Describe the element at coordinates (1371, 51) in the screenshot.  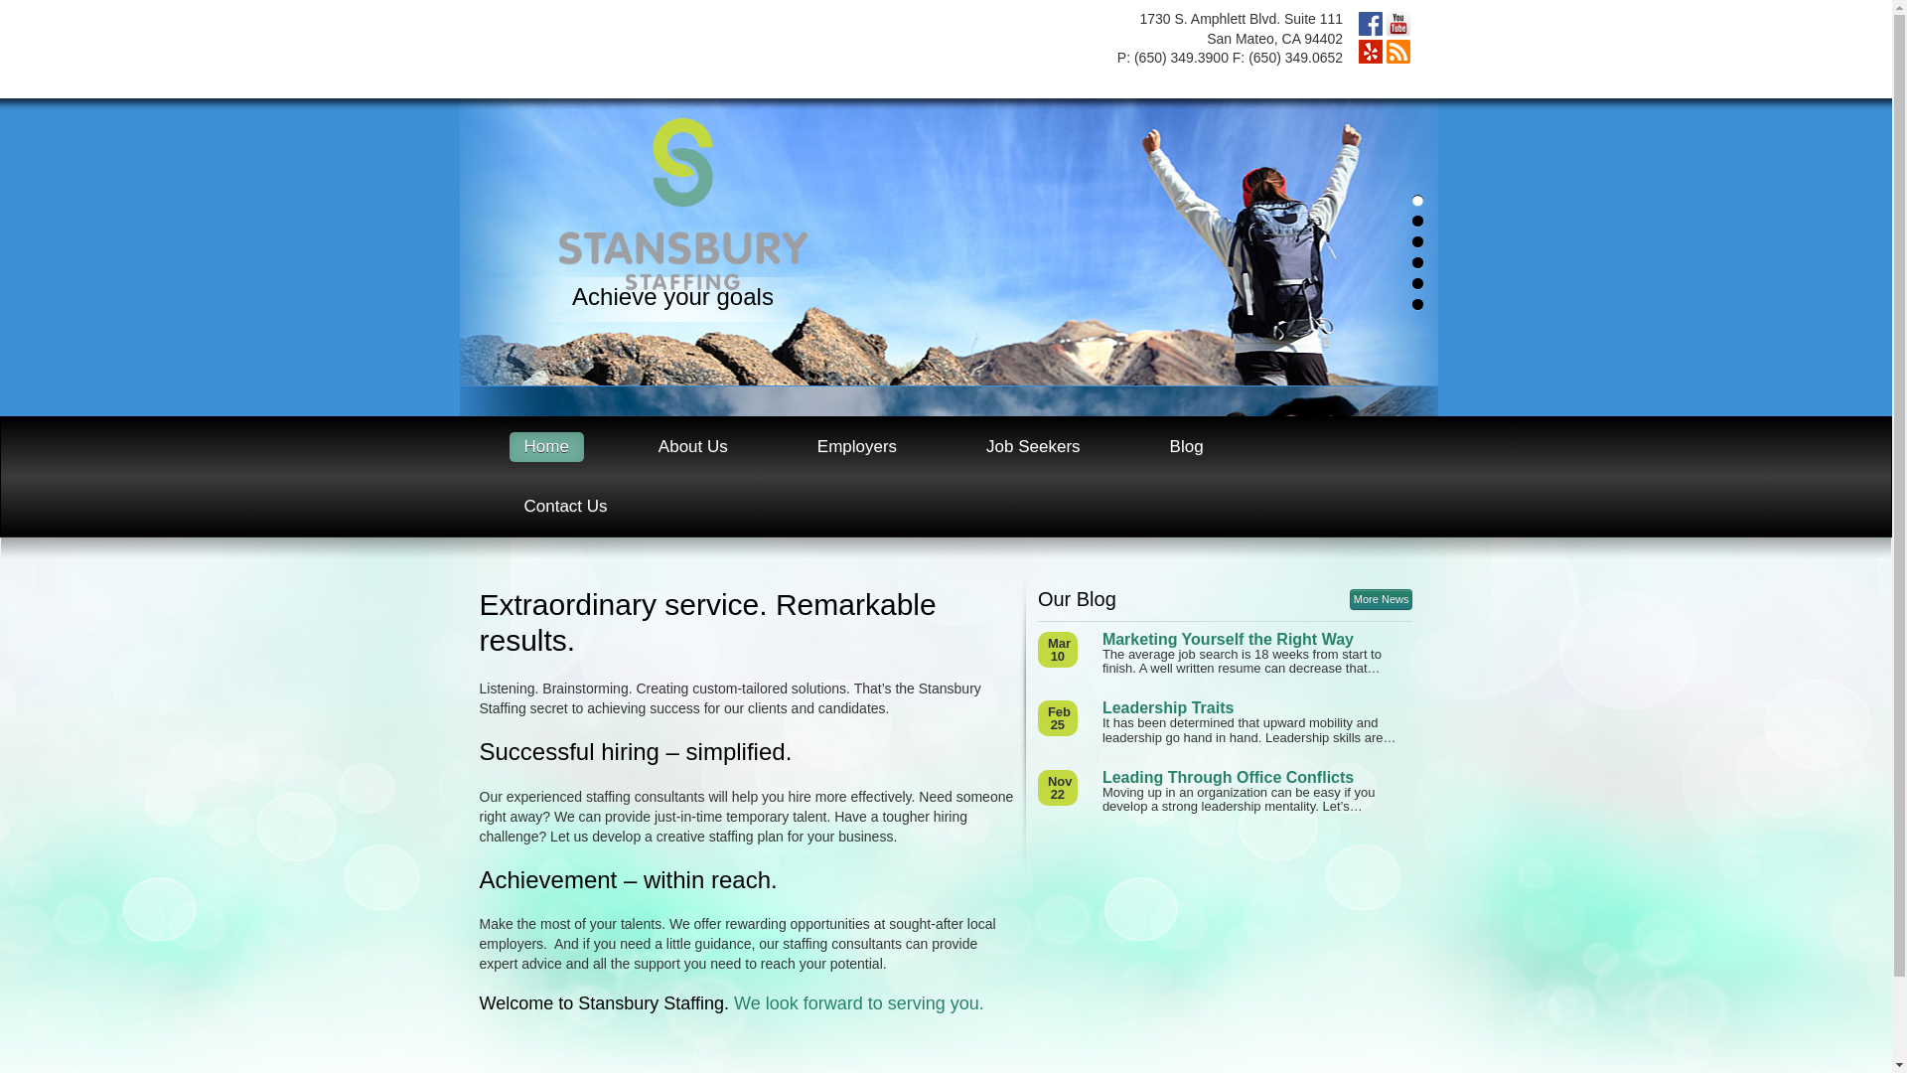
I see `Check us out on Yelp` at that location.